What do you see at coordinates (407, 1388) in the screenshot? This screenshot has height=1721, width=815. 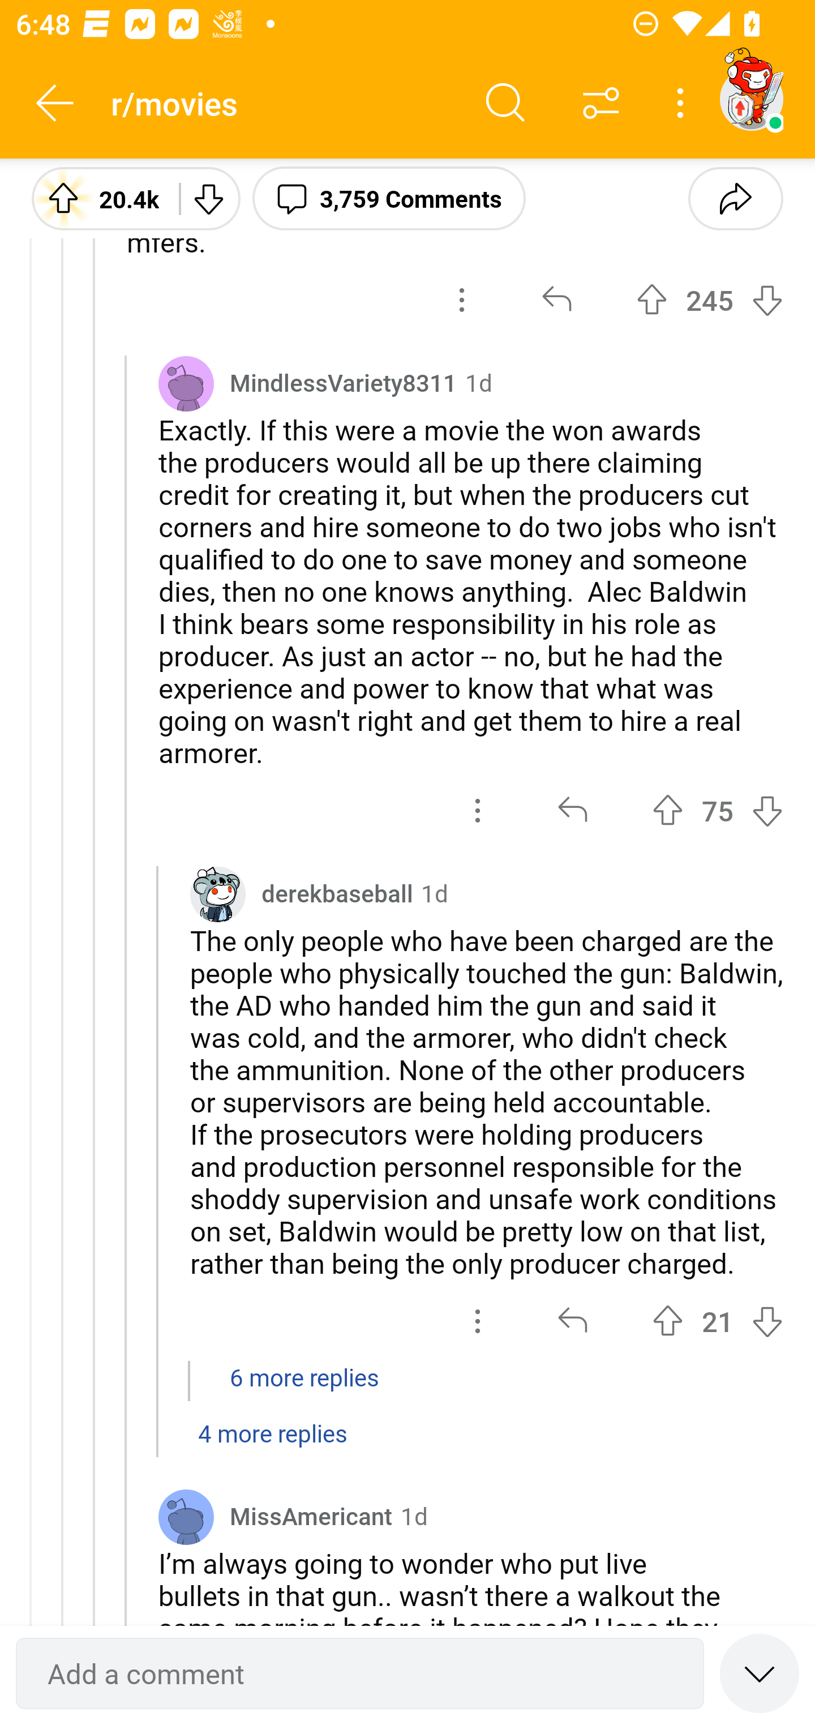 I see `6 more replies` at bounding box center [407, 1388].